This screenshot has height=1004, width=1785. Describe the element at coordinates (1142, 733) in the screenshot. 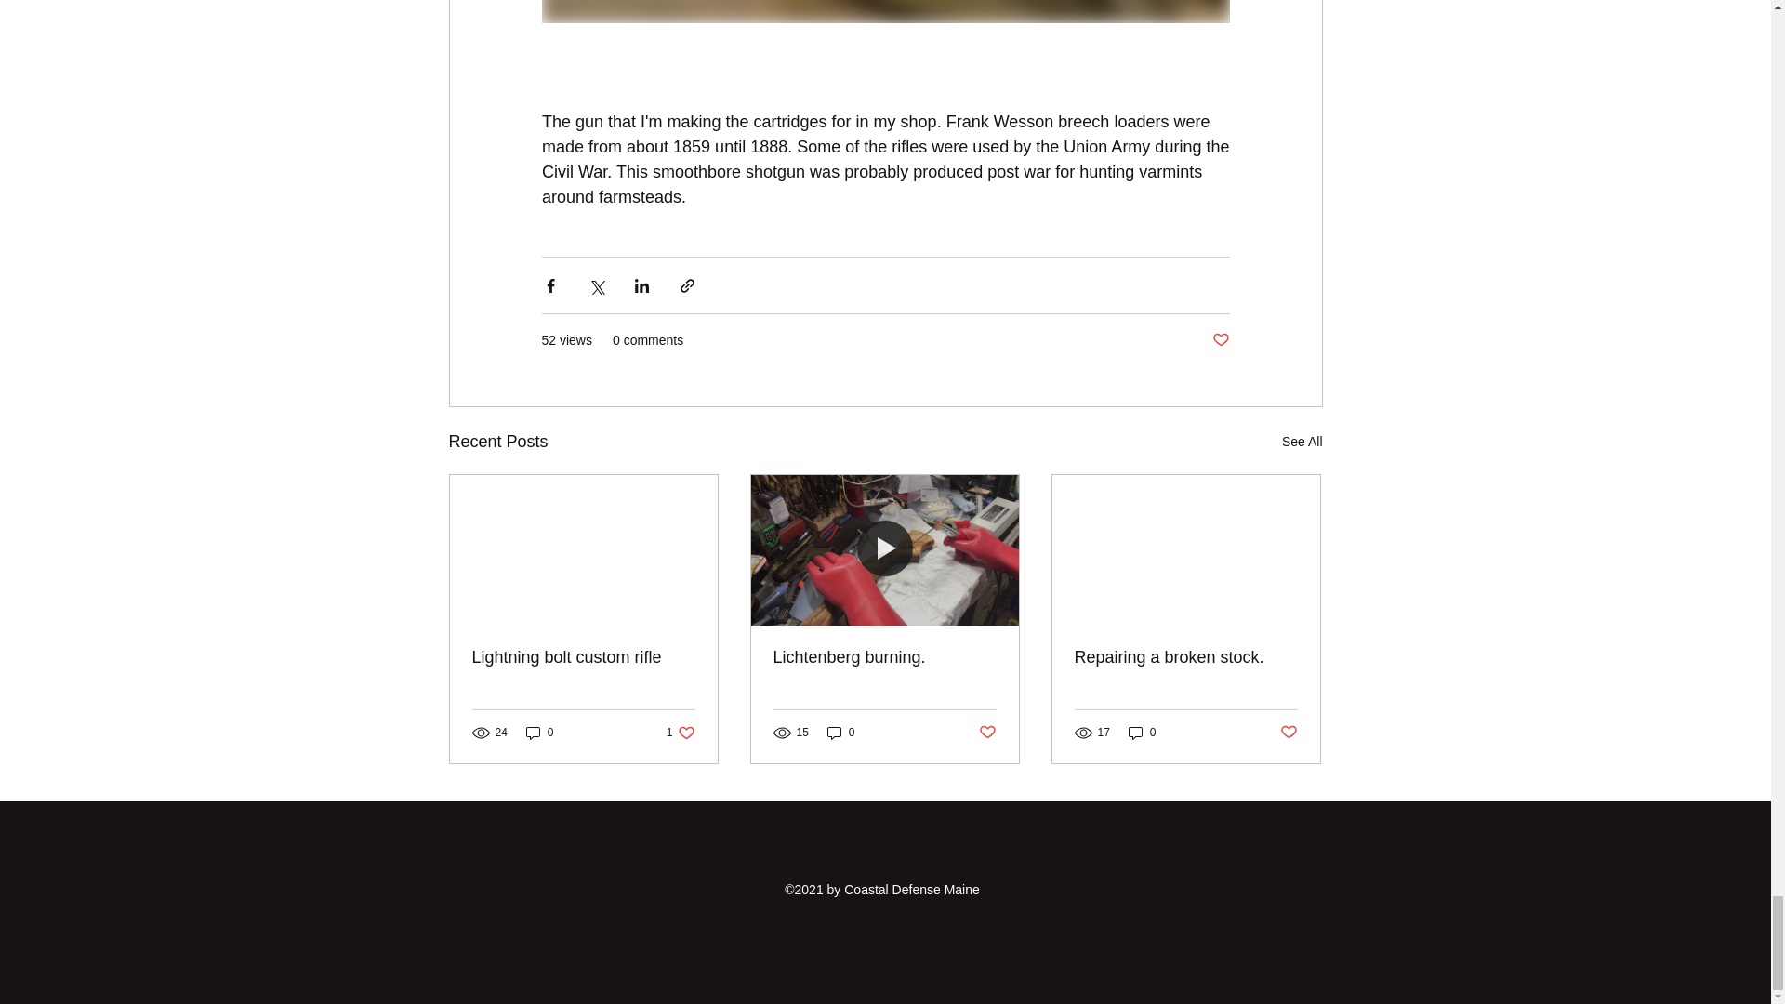

I see `See All` at that location.